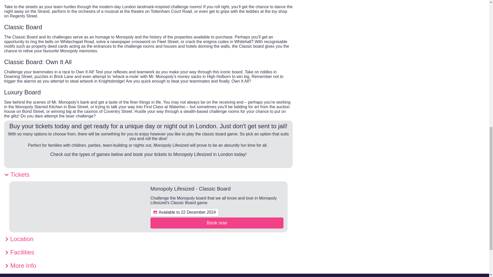 Image resolution: width=493 pixels, height=277 pixels. What do you see at coordinates (191, 189) in the screenshot?
I see `Monopoly Lifesized - Classic Board` at bounding box center [191, 189].